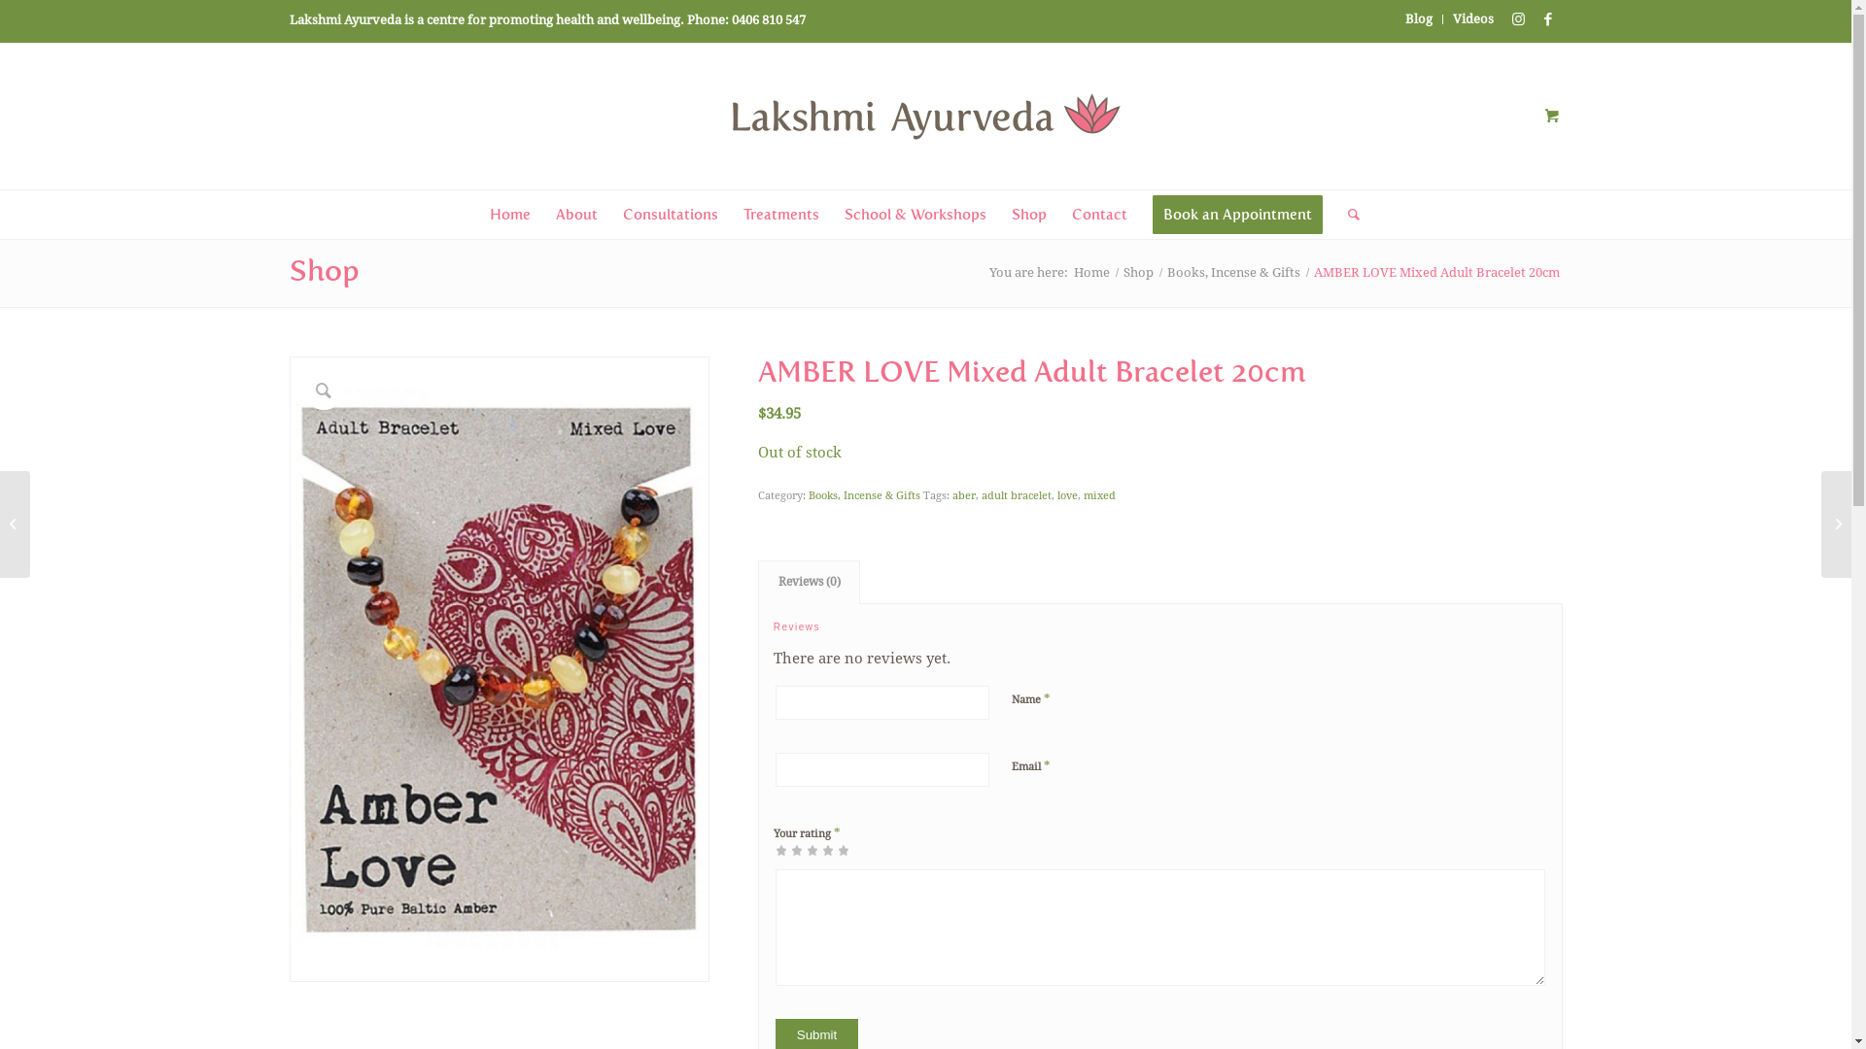 The height and width of the screenshot is (1049, 1866). Describe the element at coordinates (964, 495) in the screenshot. I see `aber` at that location.